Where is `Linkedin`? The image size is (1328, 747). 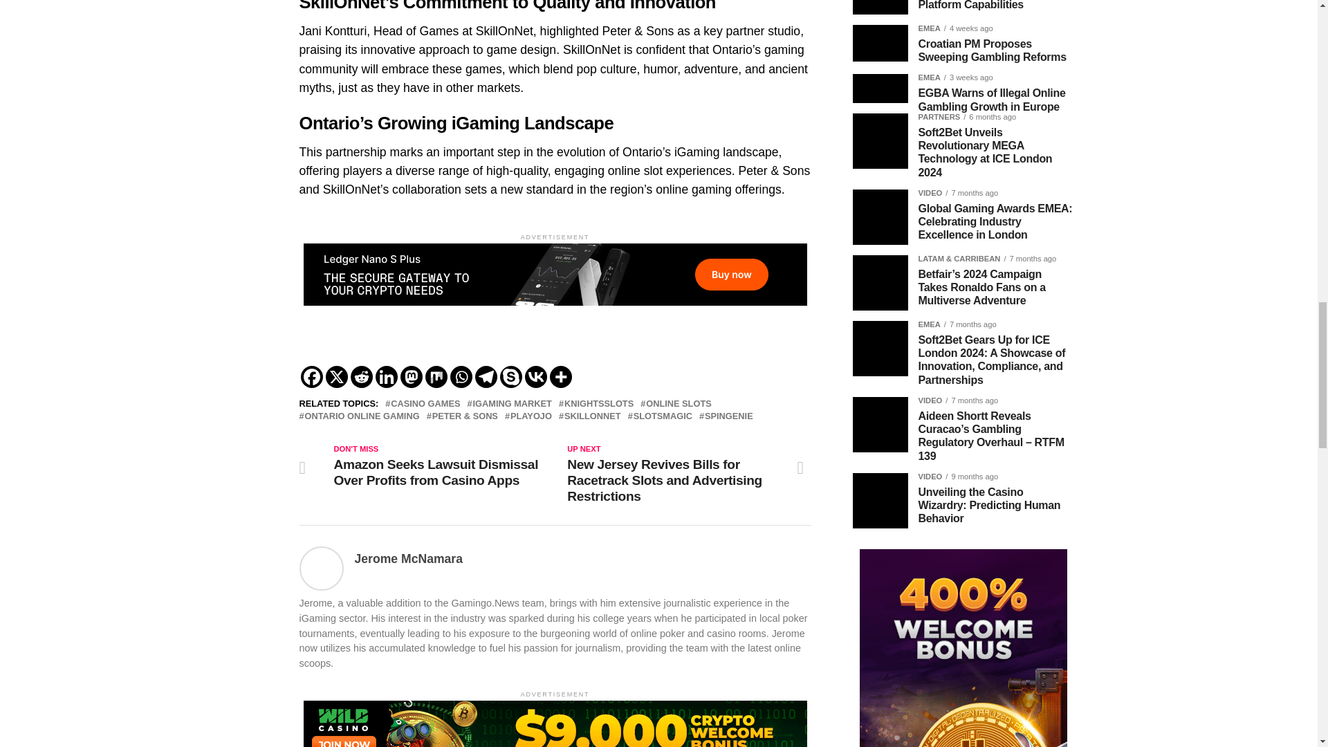
Linkedin is located at coordinates (386, 376).